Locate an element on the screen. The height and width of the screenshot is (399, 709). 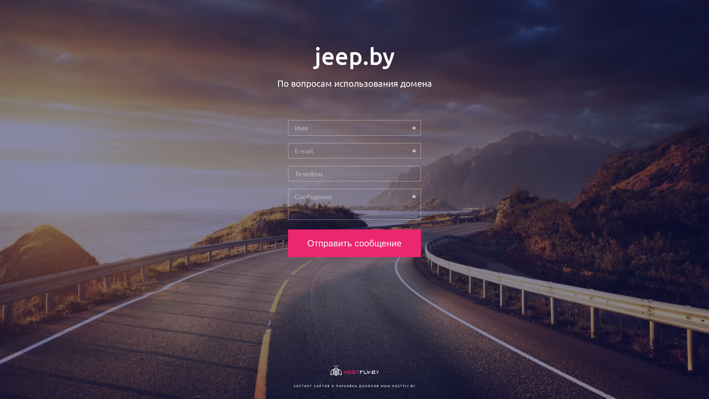
WWW.HOSTFLY.BY is located at coordinates (398, 386).